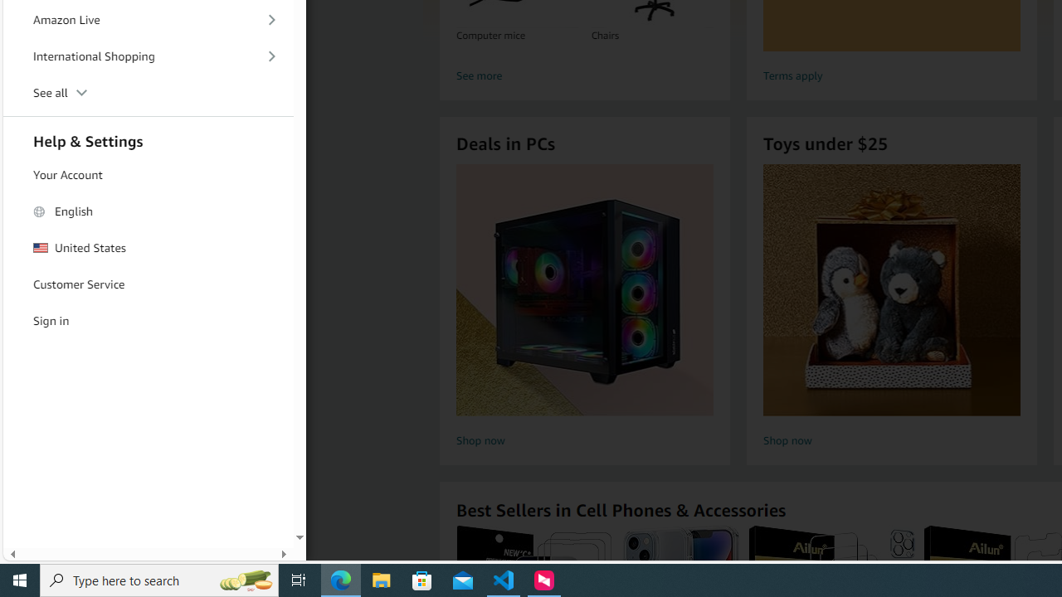 The width and height of the screenshot is (1062, 597). Describe the element at coordinates (148, 212) in the screenshot. I see `English` at that location.